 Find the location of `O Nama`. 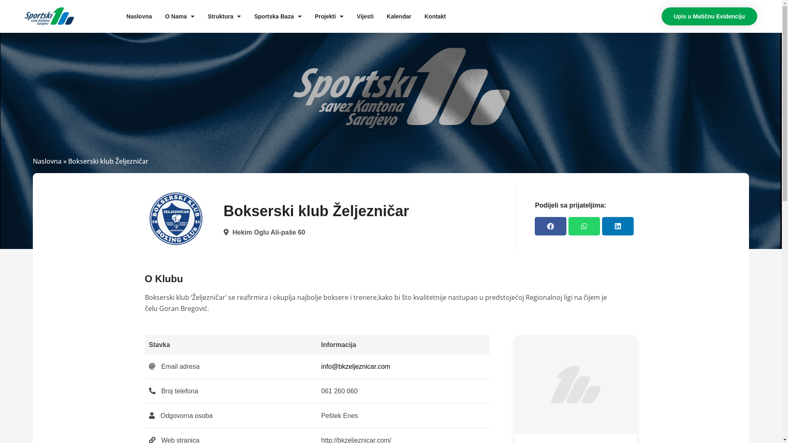

O Nama is located at coordinates (180, 16).